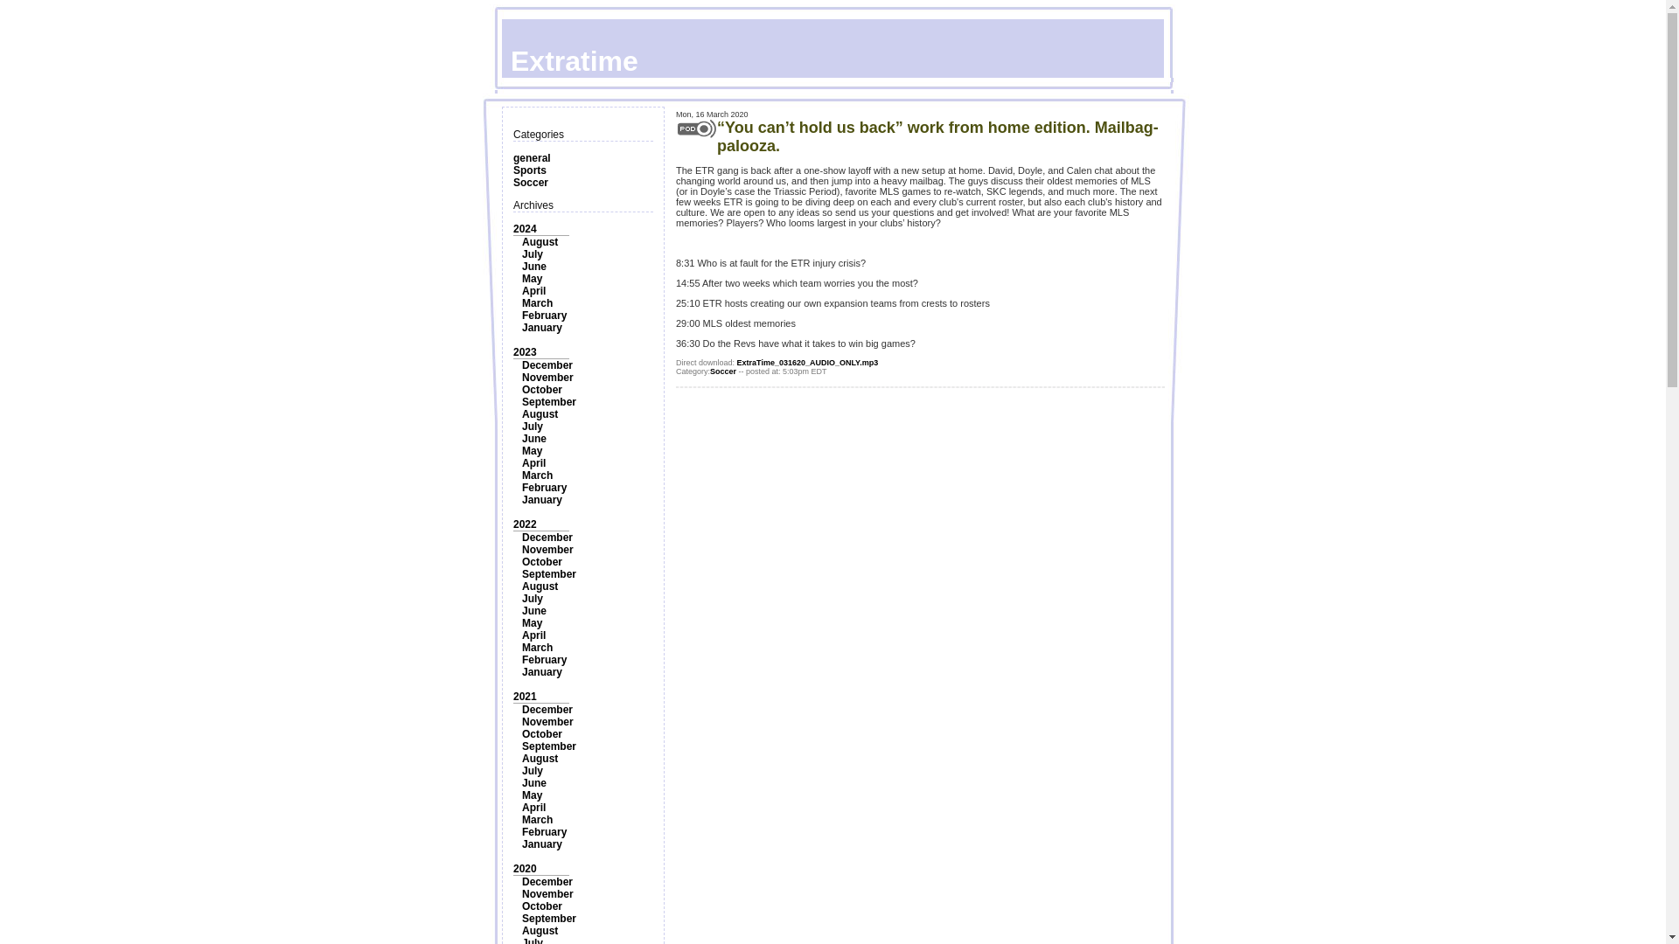  What do you see at coordinates (547, 550) in the screenshot?
I see `November` at bounding box center [547, 550].